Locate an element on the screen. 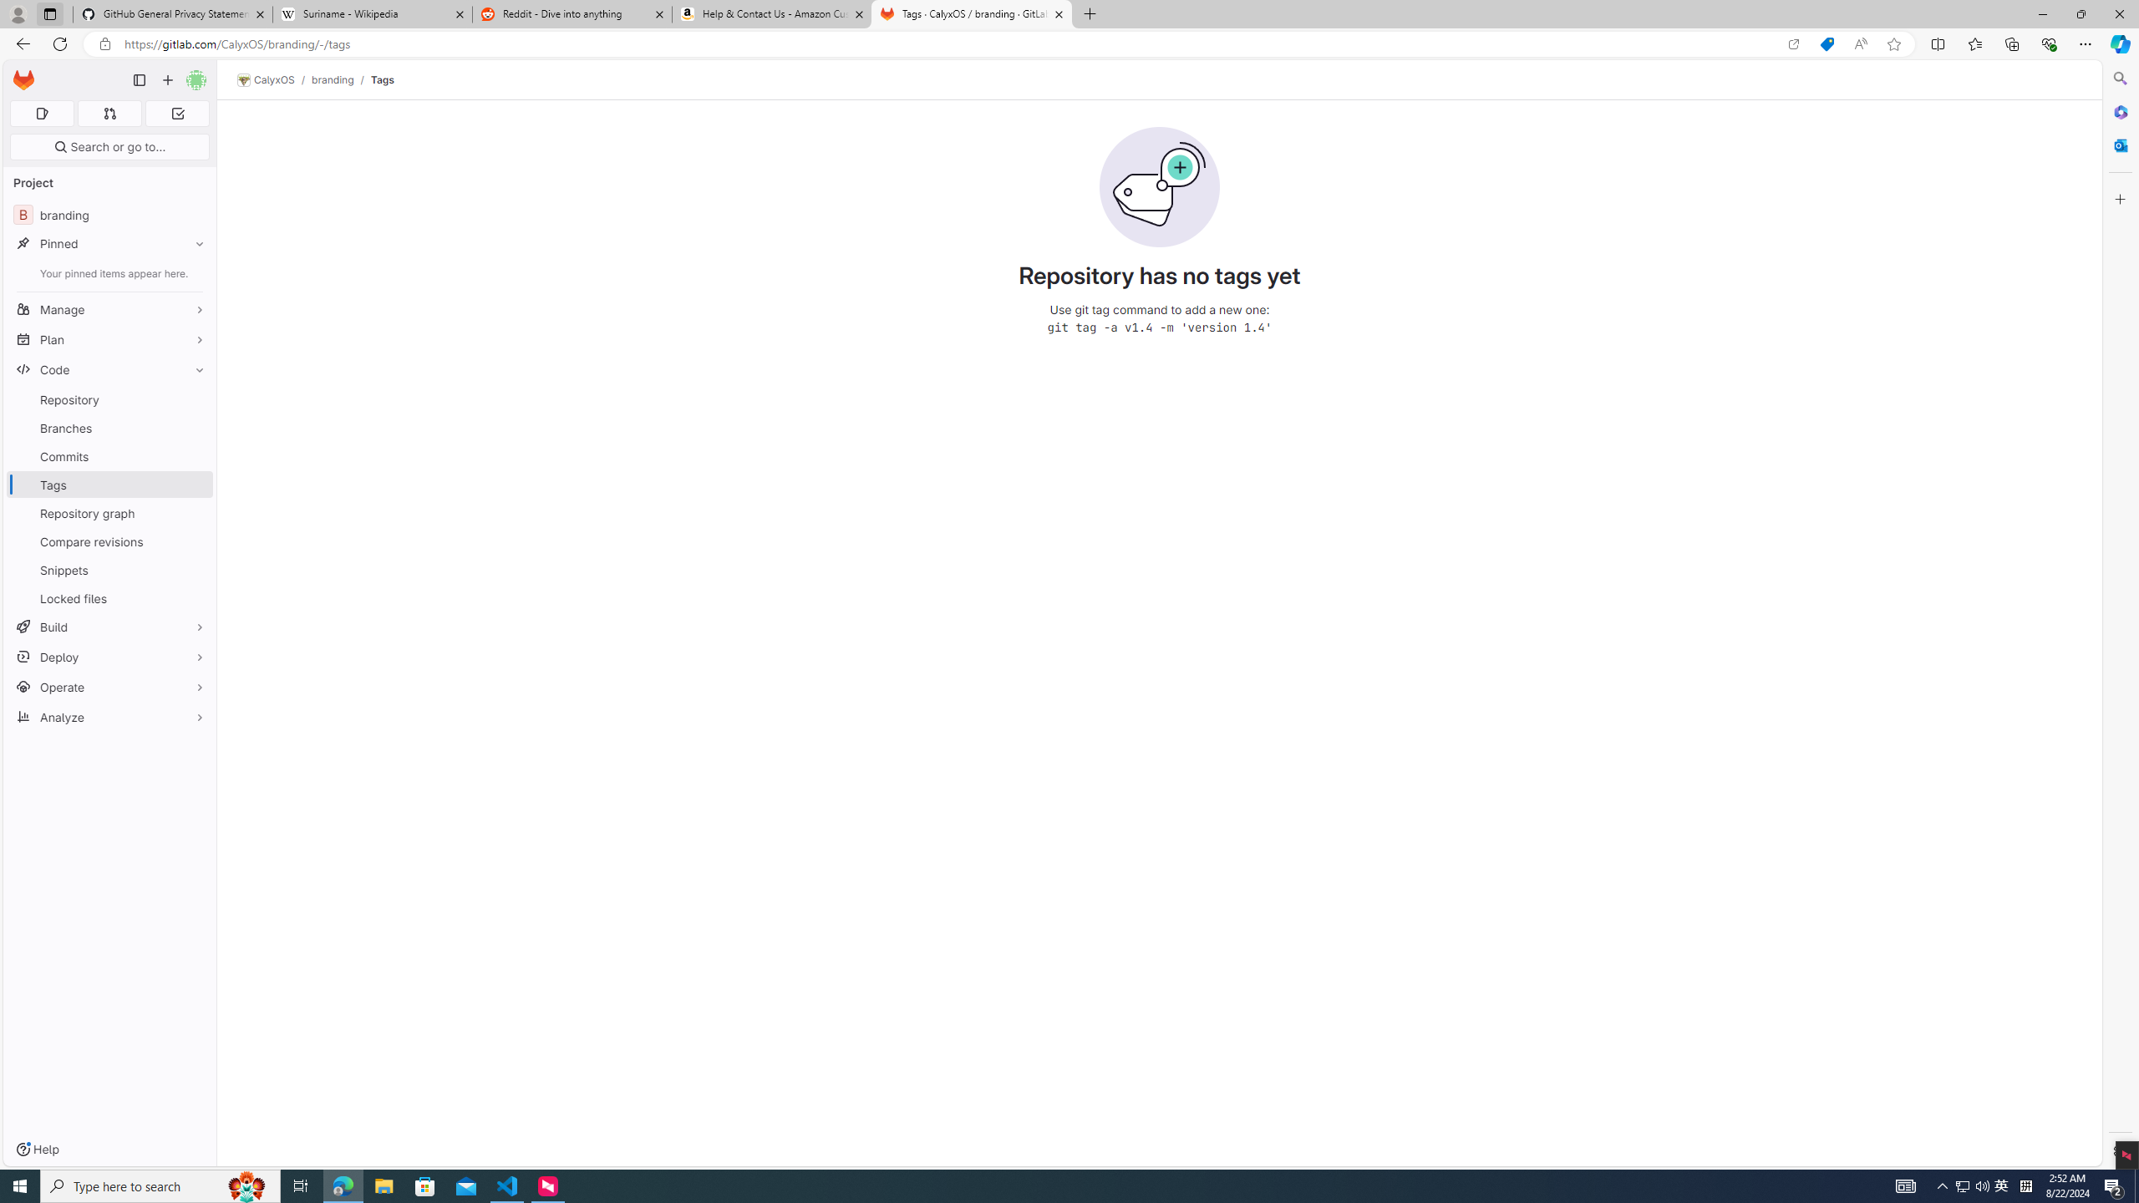  Build is located at coordinates (110, 627).